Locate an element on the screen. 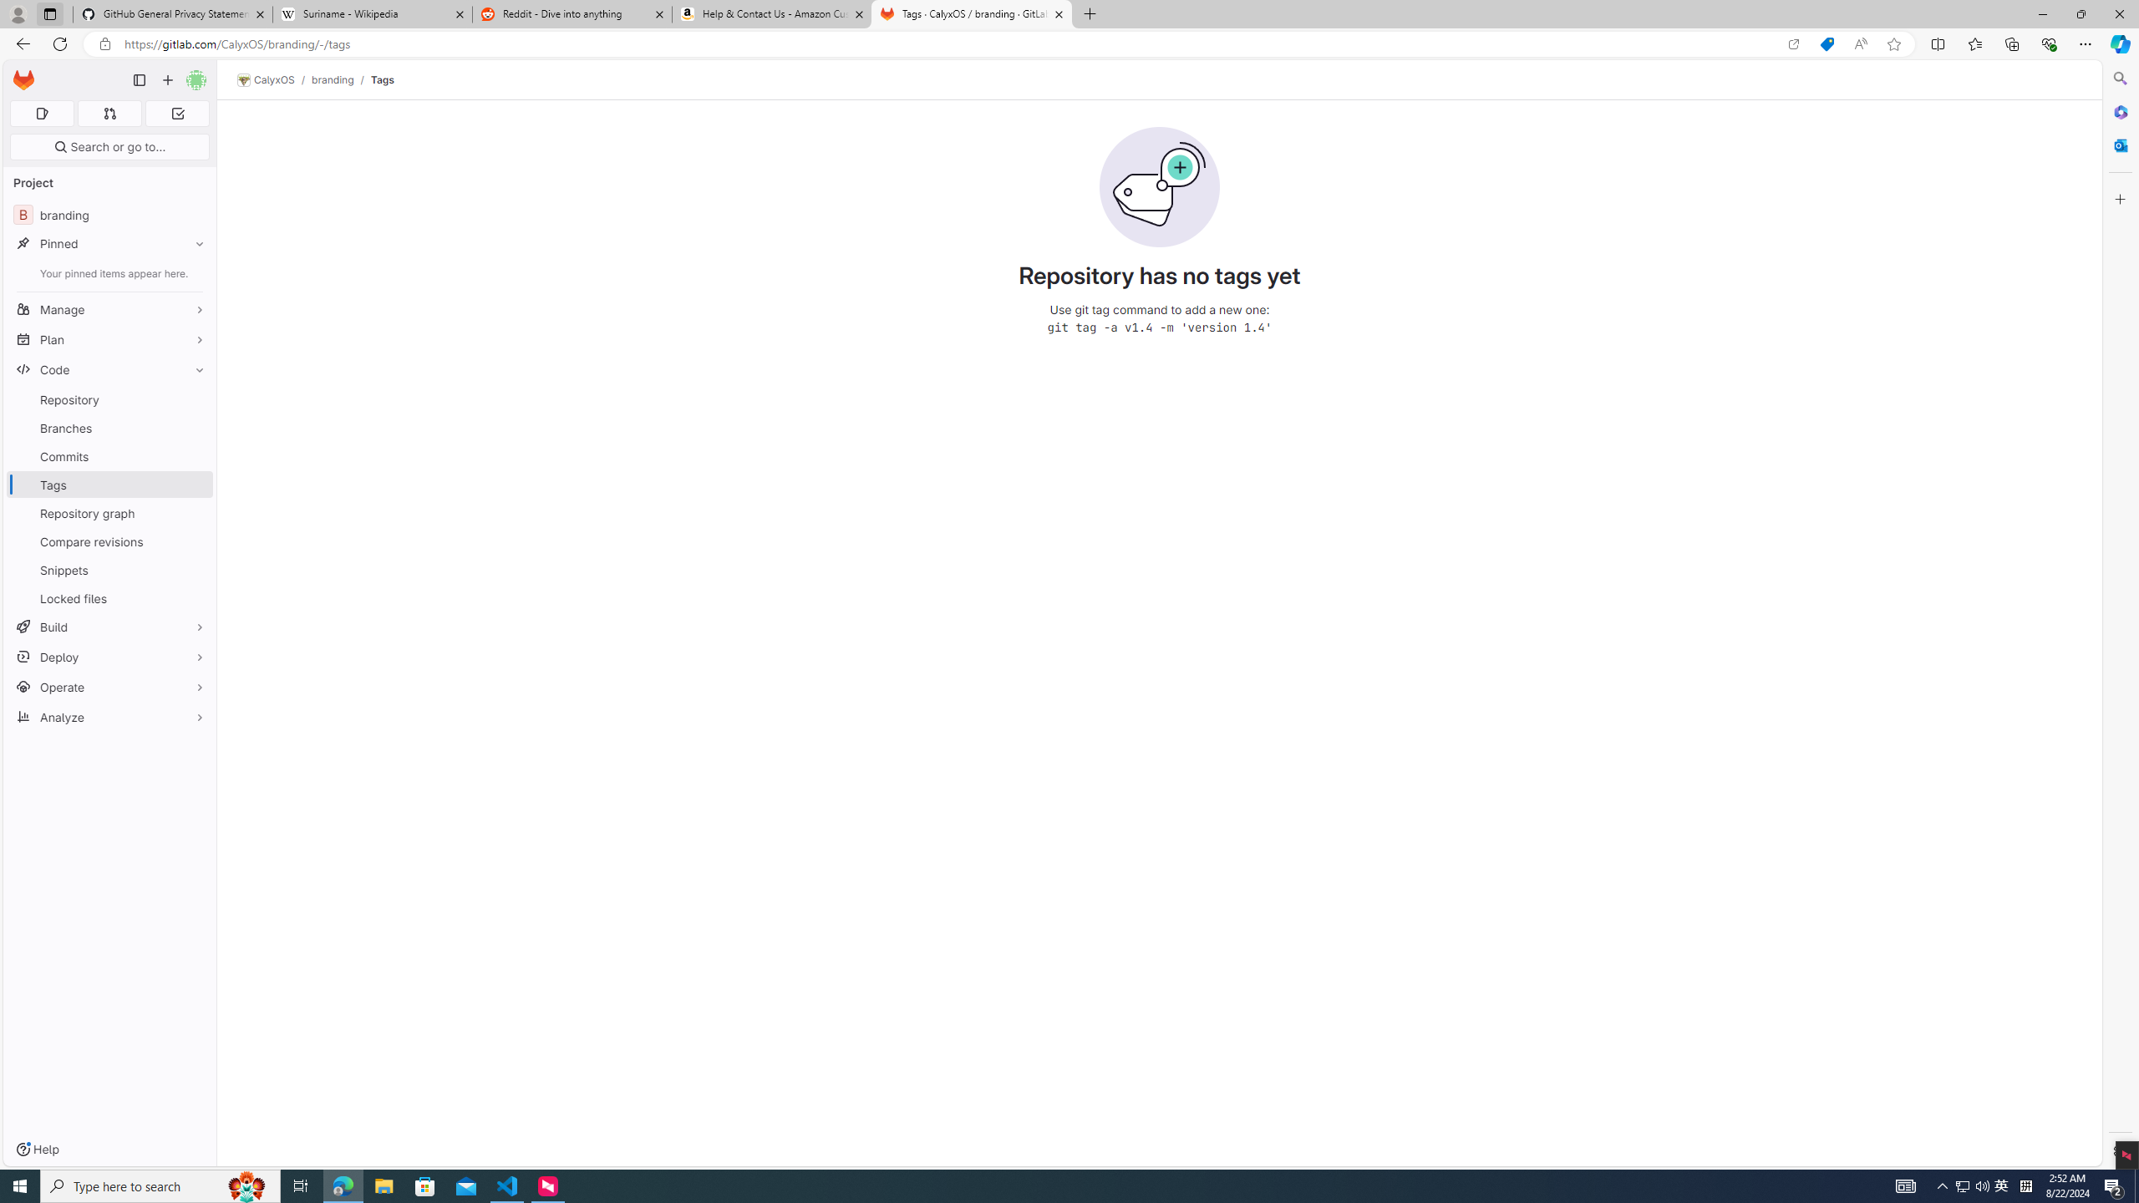  Build is located at coordinates (110, 627).